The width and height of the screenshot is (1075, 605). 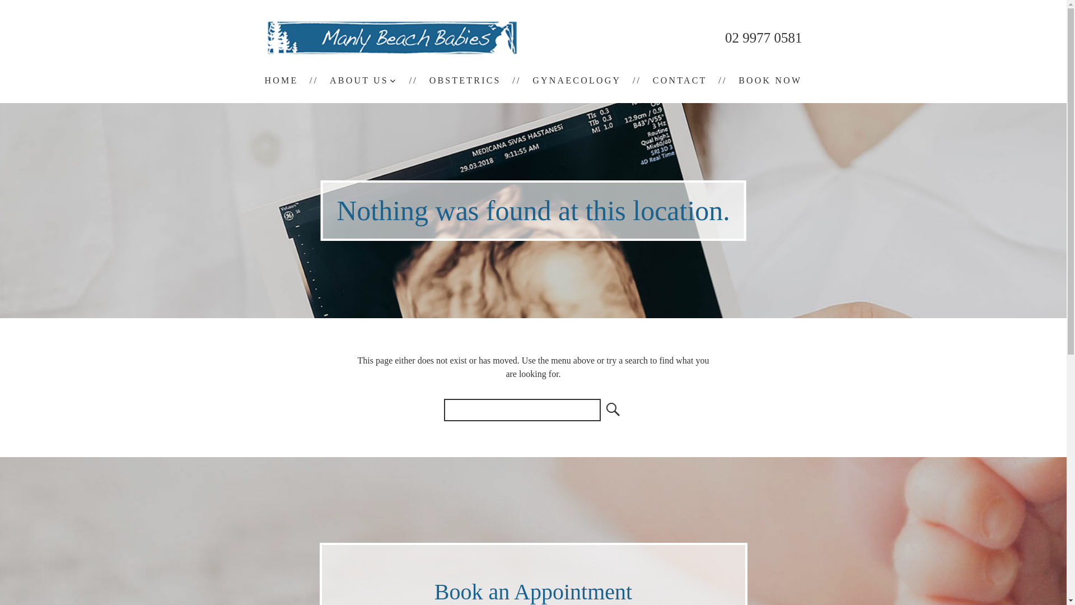 What do you see at coordinates (770, 81) in the screenshot?
I see `BOOK NOW` at bounding box center [770, 81].